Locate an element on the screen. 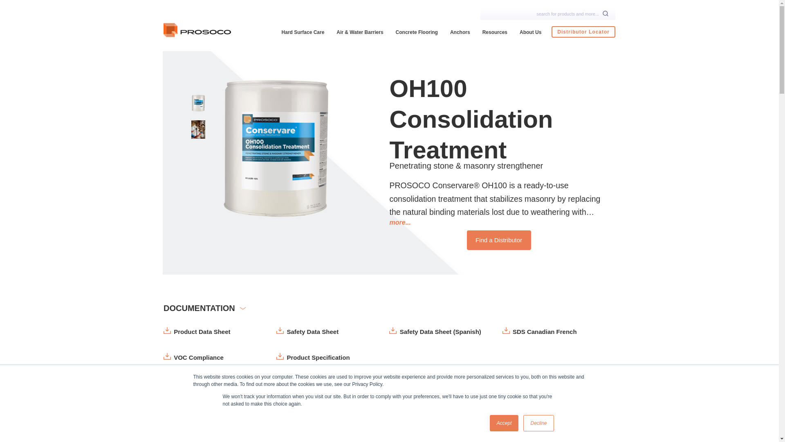 The height and width of the screenshot is (442, 785). Concrete Flooring is located at coordinates (417, 32).